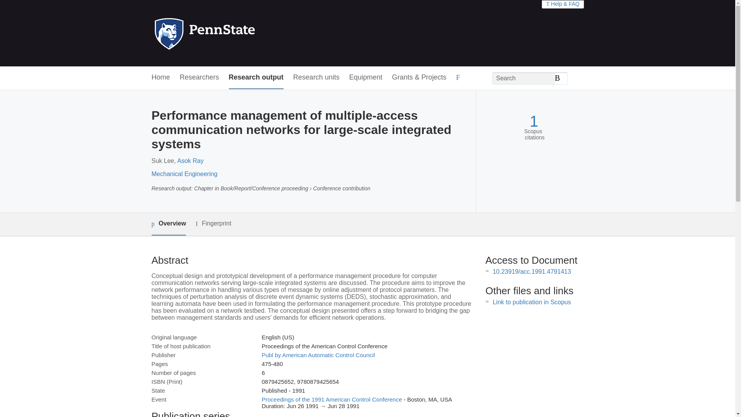 This screenshot has height=417, width=741. Describe the element at coordinates (532, 302) in the screenshot. I see `Link to publication in Scopus` at that location.